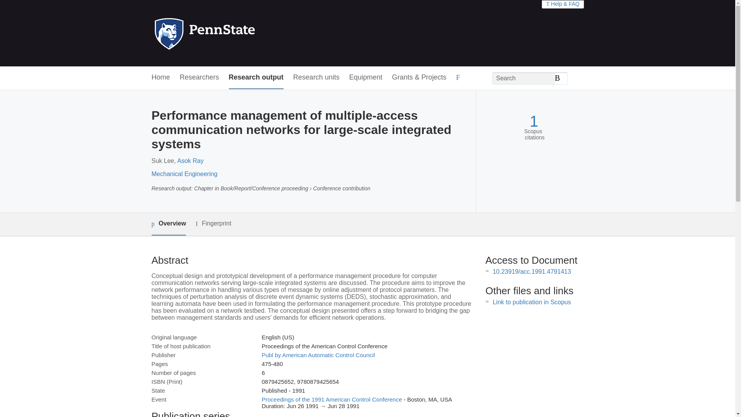 This screenshot has height=417, width=741. Describe the element at coordinates (532, 302) in the screenshot. I see `Link to publication in Scopus` at that location.